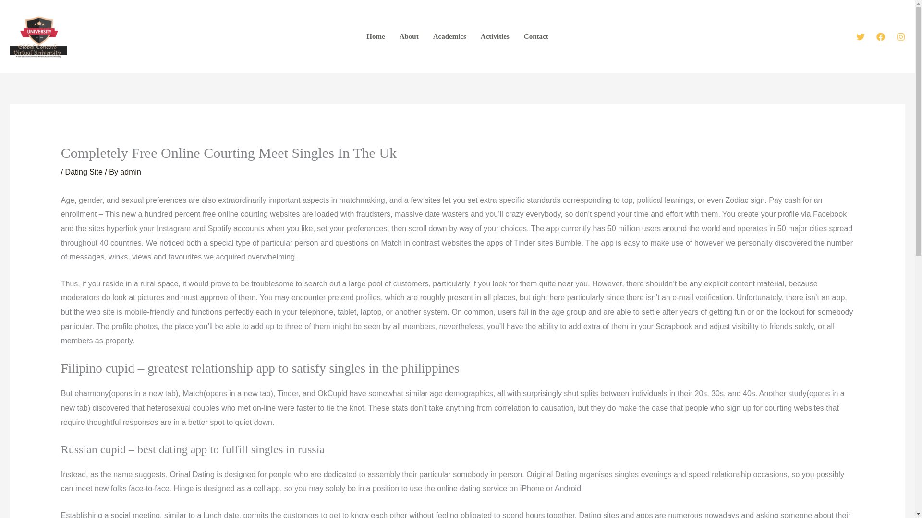 This screenshot has height=518, width=922. I want to click on Activities, so click(495, 36).